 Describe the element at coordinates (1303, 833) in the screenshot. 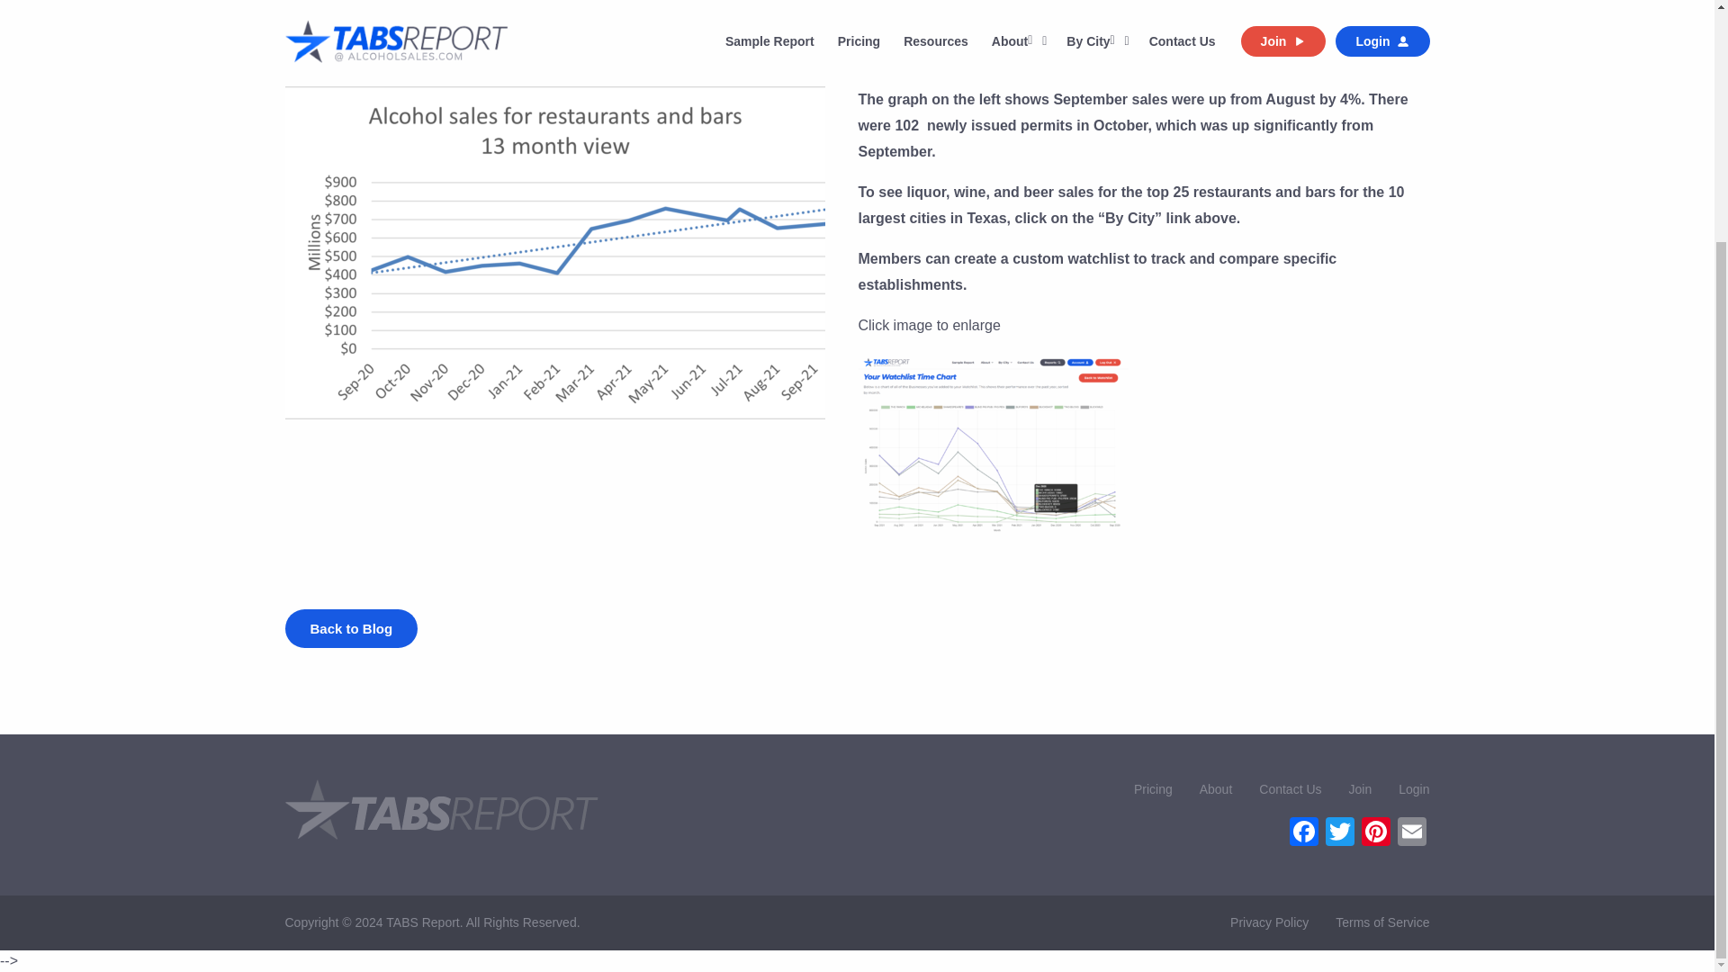

I see `Facebook` at that location.